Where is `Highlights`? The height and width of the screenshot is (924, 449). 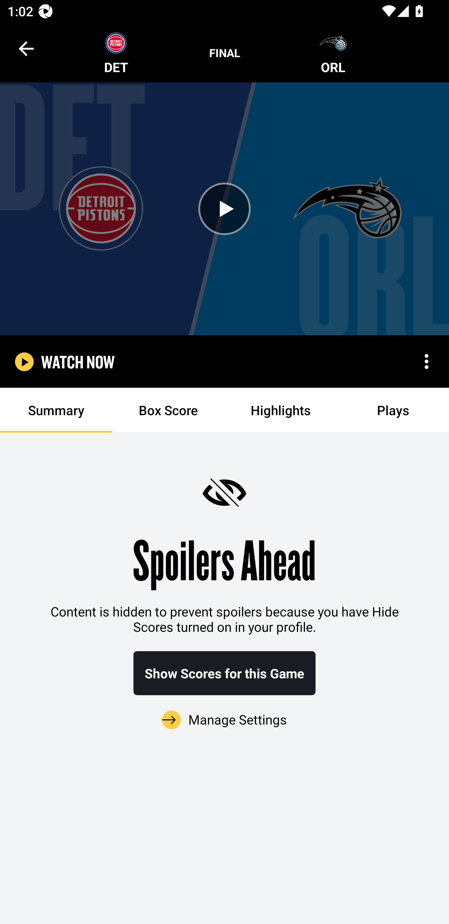
Highlights is located at coordinates (281, 410).